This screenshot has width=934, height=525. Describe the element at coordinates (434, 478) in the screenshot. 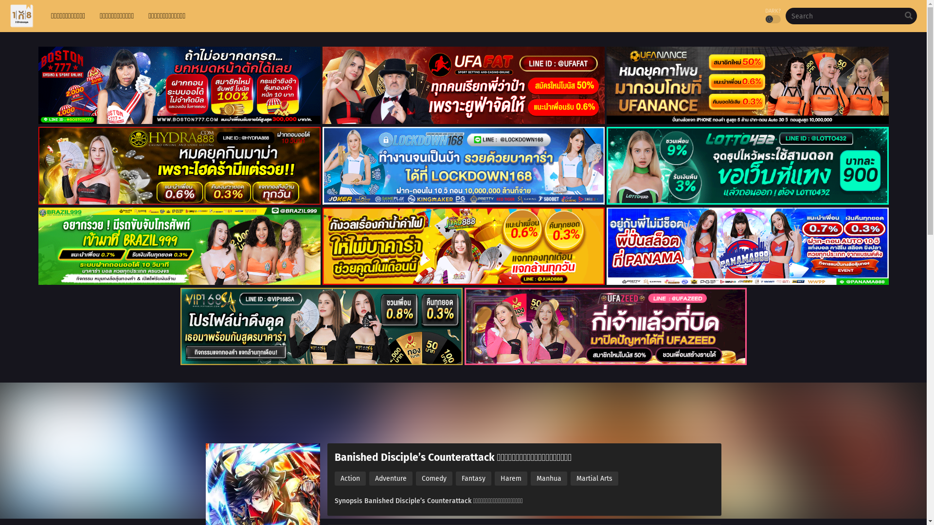

I see `Comedy` at that location.